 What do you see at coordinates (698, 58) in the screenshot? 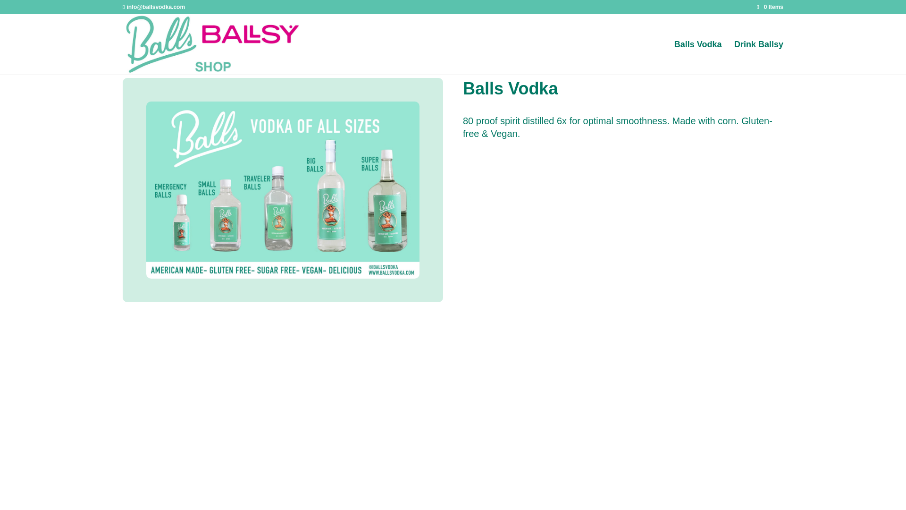
I see `Balls Vodka` at bounding box center [698, 58].